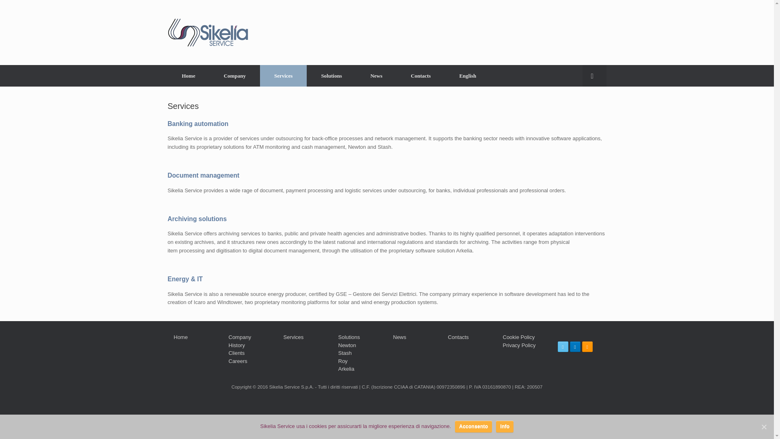 The image size is (780, 439). Describe the element at coordinates (235, 76) in the screenshot. I see `Company` at that location.